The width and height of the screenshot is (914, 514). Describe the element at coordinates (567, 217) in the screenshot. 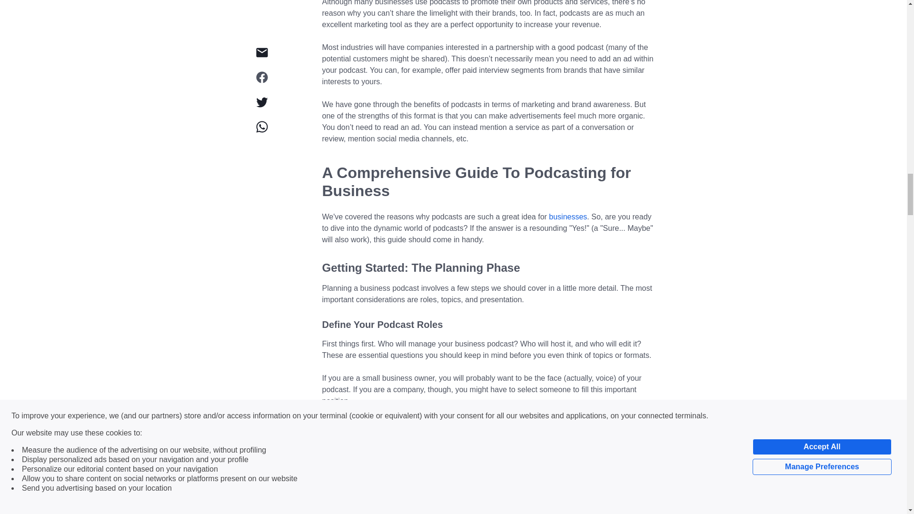

I see `businesses` at that location.